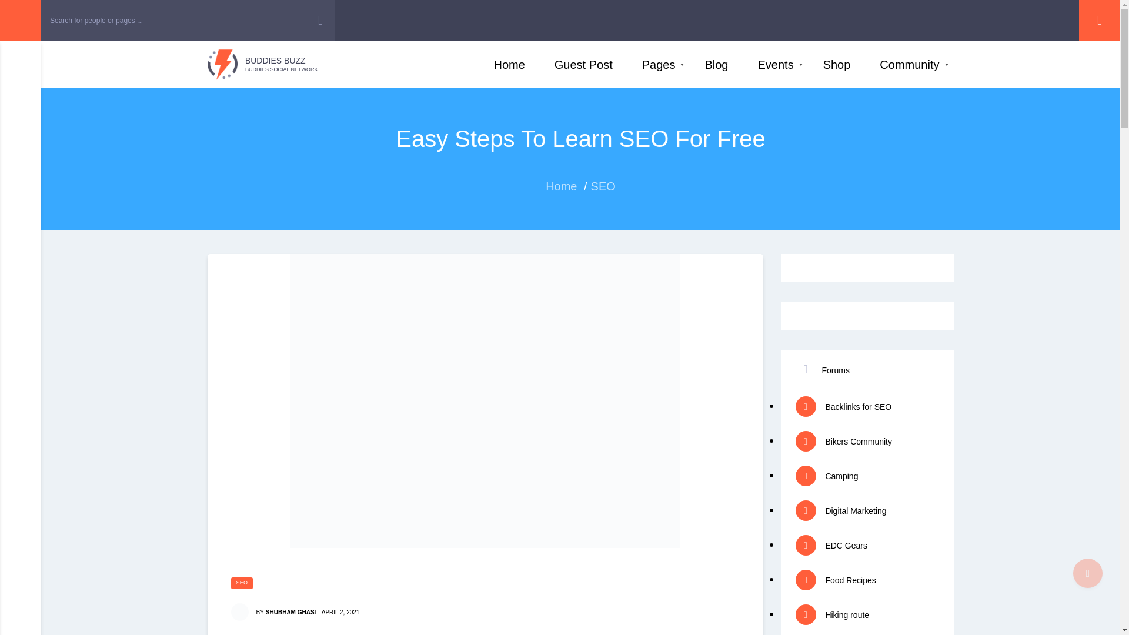 The height and width of the screenshot is (635, 1129). I want to click on Events, so click(241, 583).